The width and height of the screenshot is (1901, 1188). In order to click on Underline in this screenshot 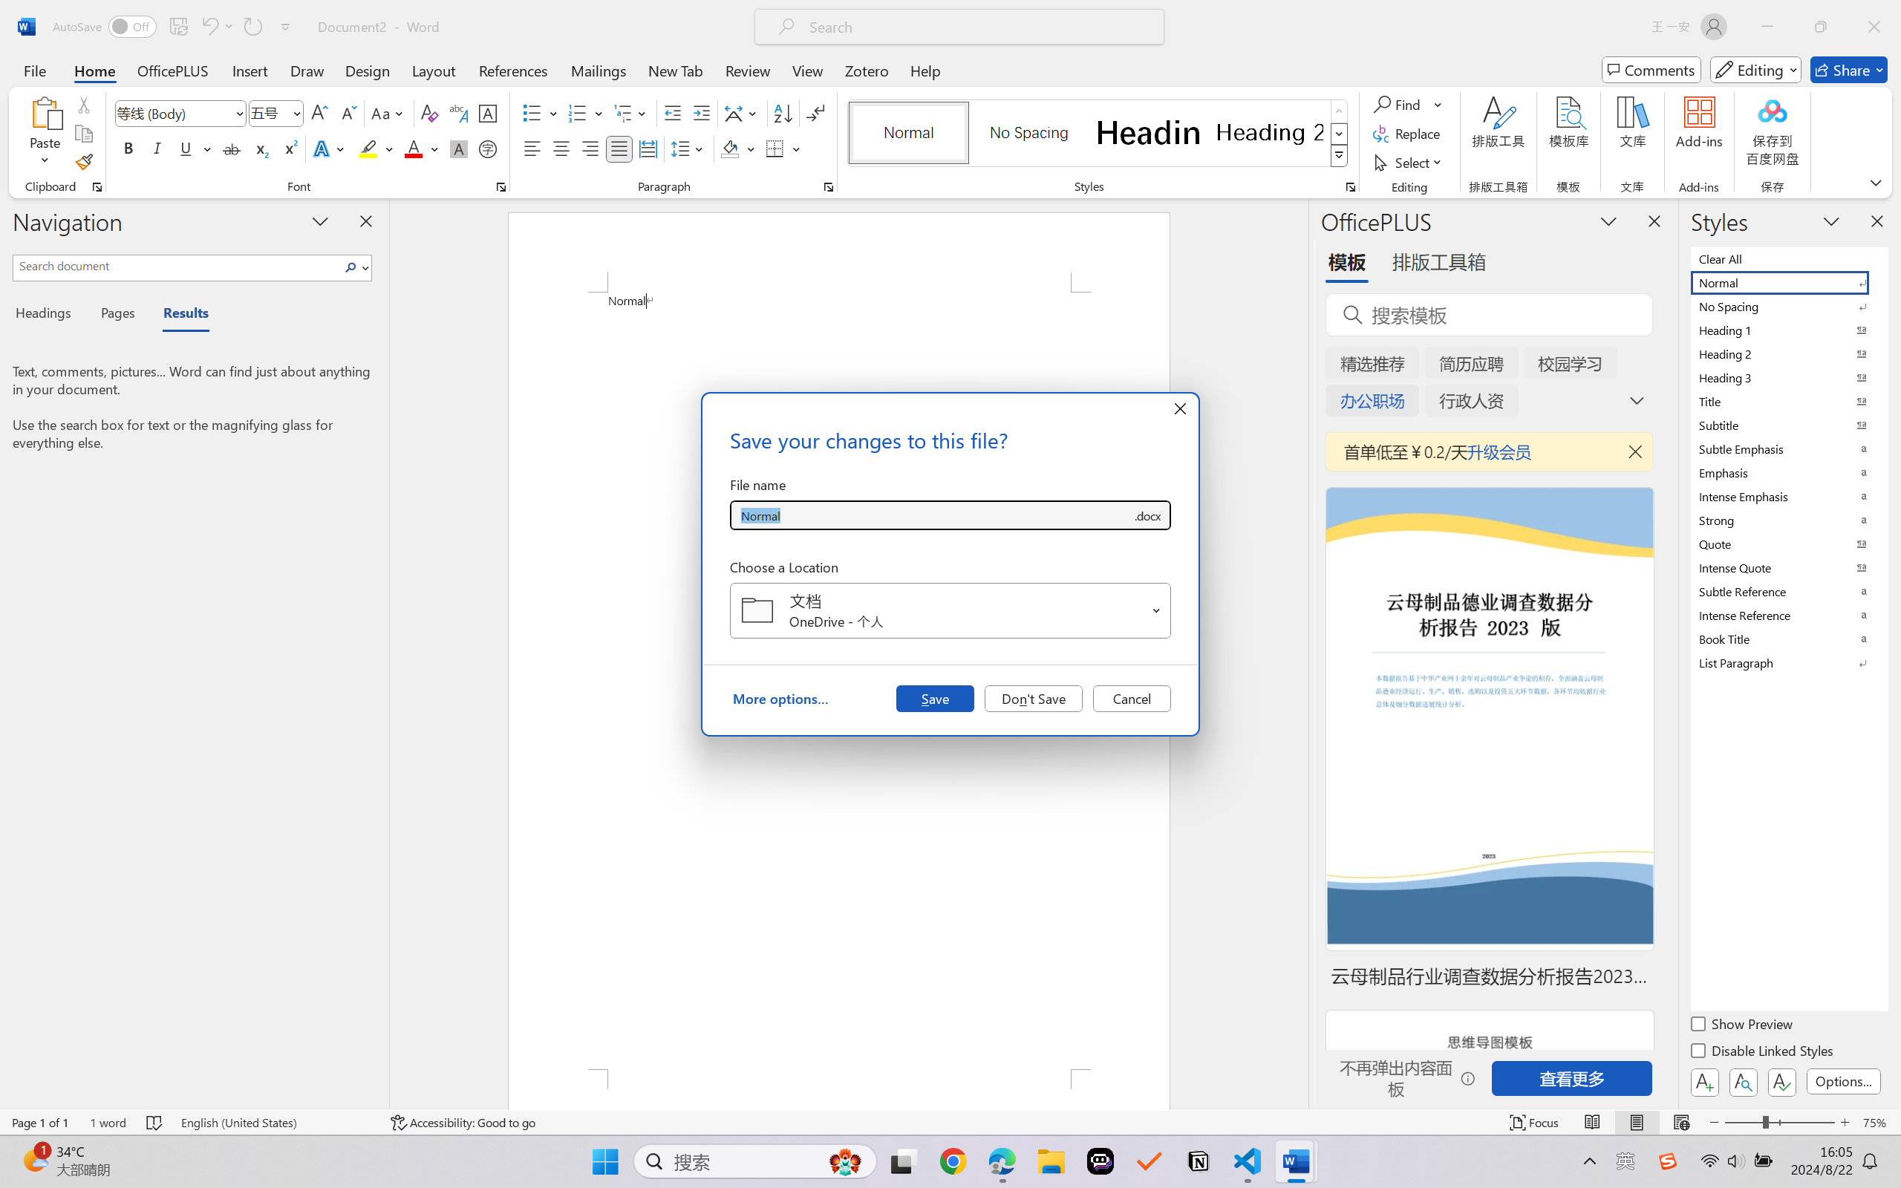, I will do `click(186, 148)`.